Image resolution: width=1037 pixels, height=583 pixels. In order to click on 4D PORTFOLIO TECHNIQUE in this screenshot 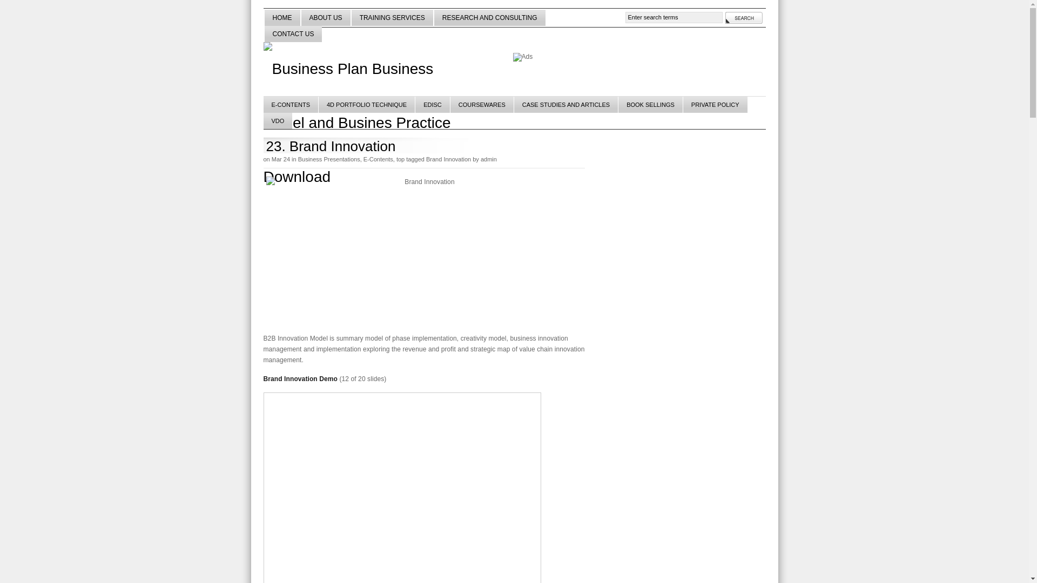, I will do `click(367, 105)`.